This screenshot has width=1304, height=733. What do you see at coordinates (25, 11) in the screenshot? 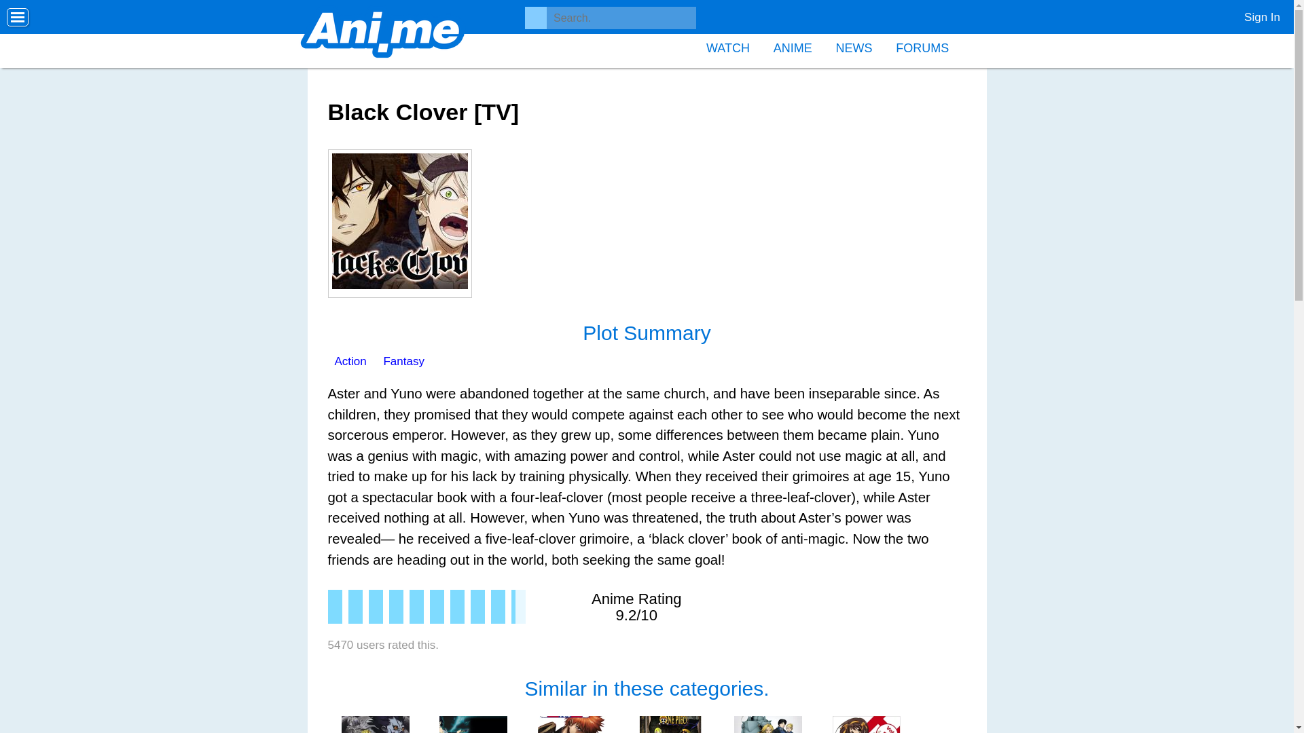
I see `Search` at bounding box center [25, 11].